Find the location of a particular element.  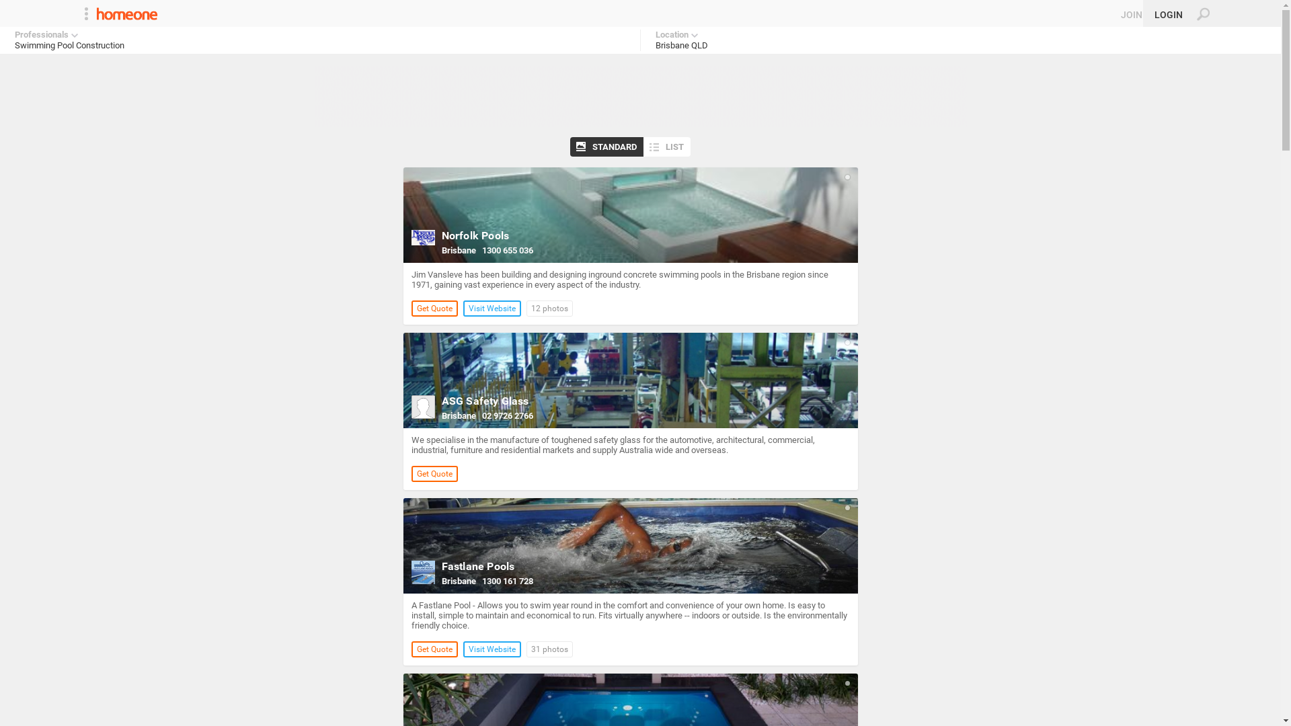

12 photos is located at coordinates (549, 308).